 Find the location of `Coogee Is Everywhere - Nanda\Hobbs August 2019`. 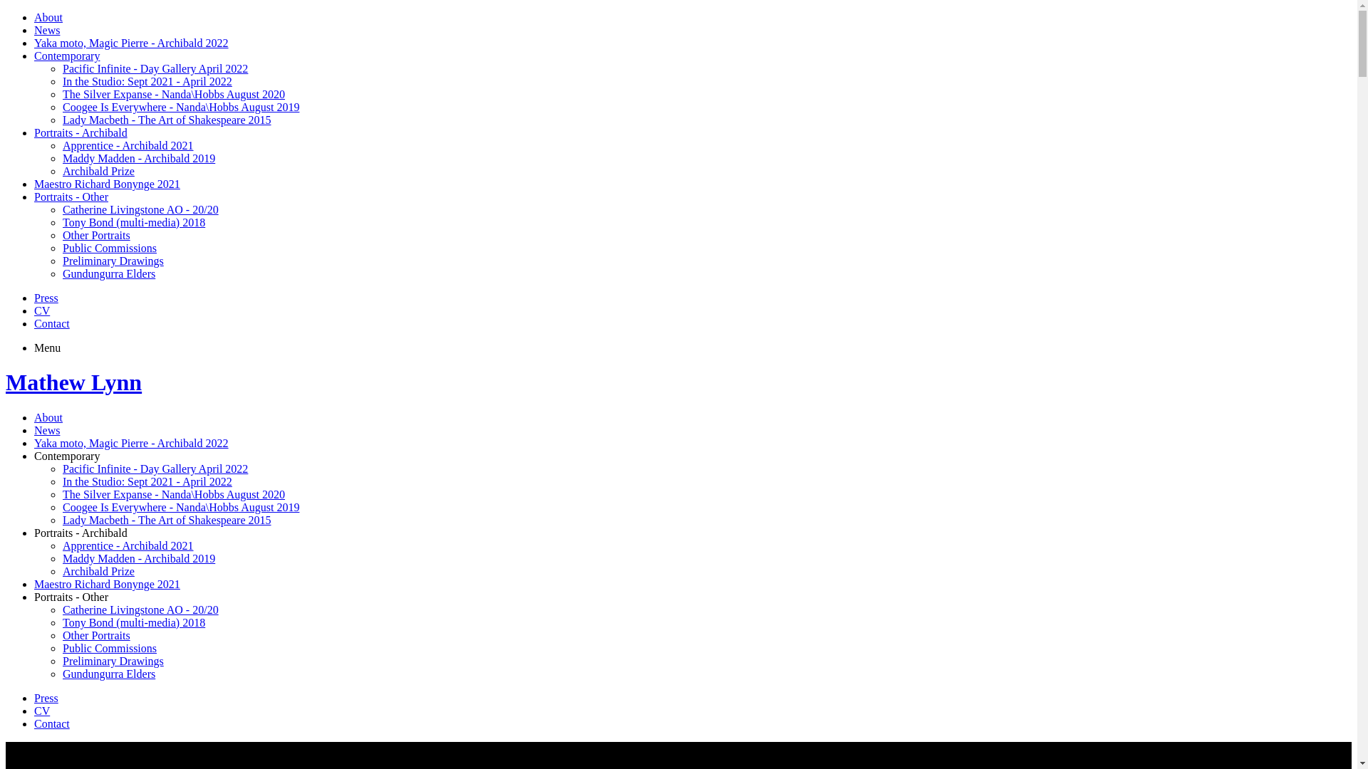

Coogee Is Everywhere - Nanda\Hobbs August 2019 is located at coordinates (181, 507).